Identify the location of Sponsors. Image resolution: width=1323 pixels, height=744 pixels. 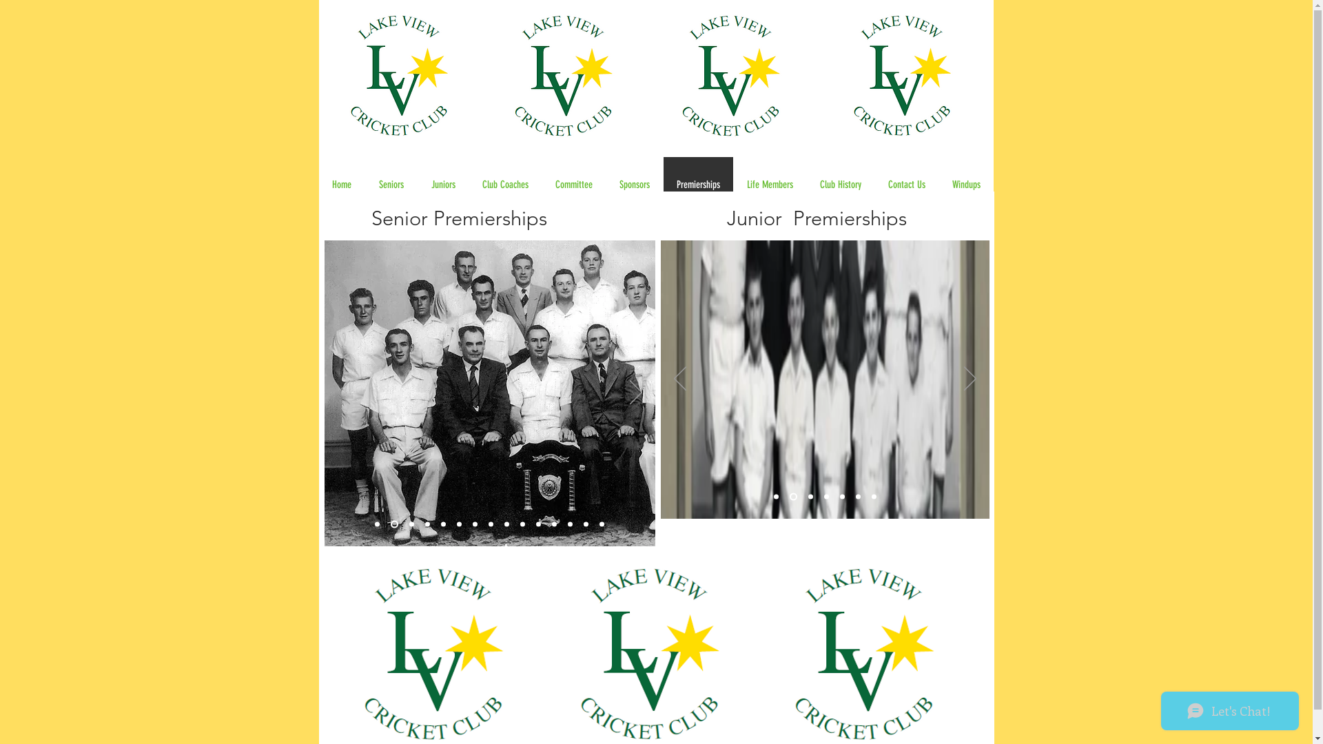
(634, 185).